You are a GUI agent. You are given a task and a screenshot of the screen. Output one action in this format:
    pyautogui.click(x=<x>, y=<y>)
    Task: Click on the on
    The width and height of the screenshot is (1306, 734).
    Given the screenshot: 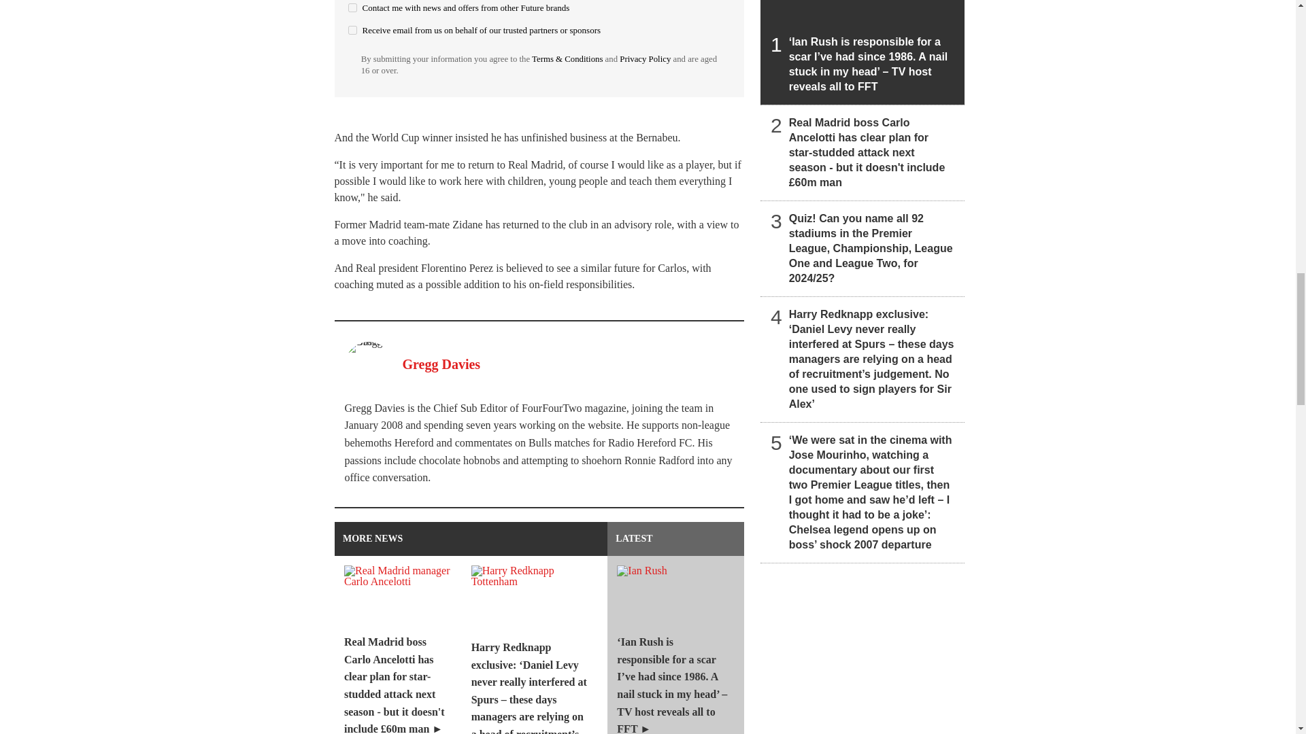 What is the action you would take?
    pyautogui.click(x=352, y=8)
    